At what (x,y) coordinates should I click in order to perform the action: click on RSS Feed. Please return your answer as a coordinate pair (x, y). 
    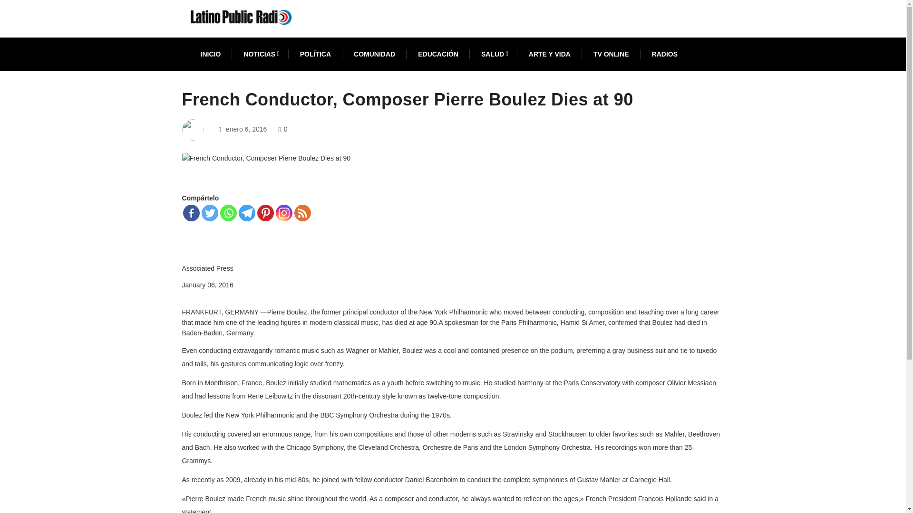
    Looking at the image, I should click on (302, 213).